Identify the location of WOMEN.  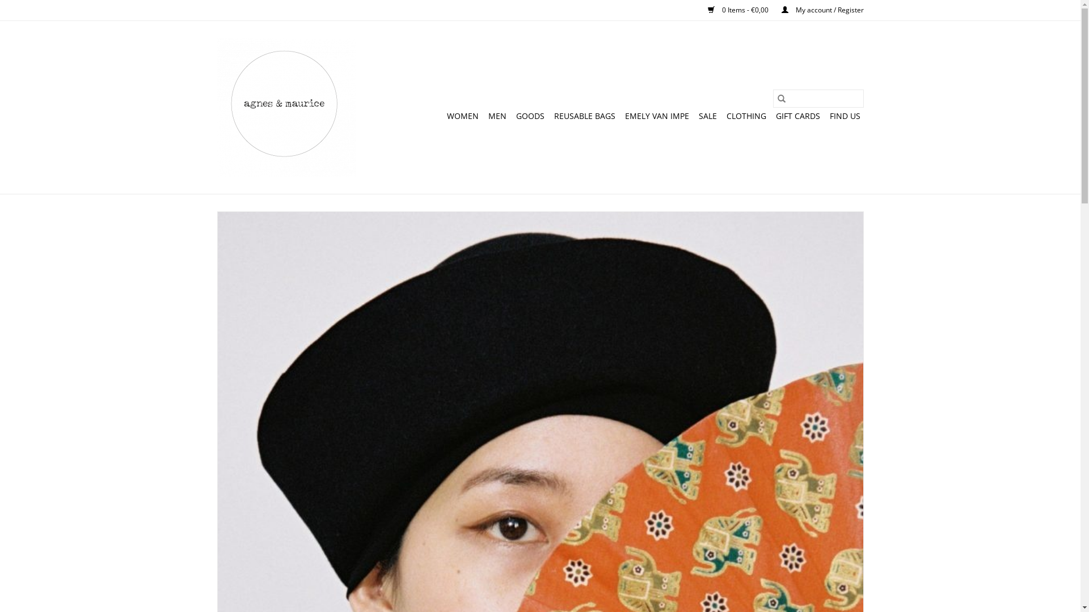
(463, 116).